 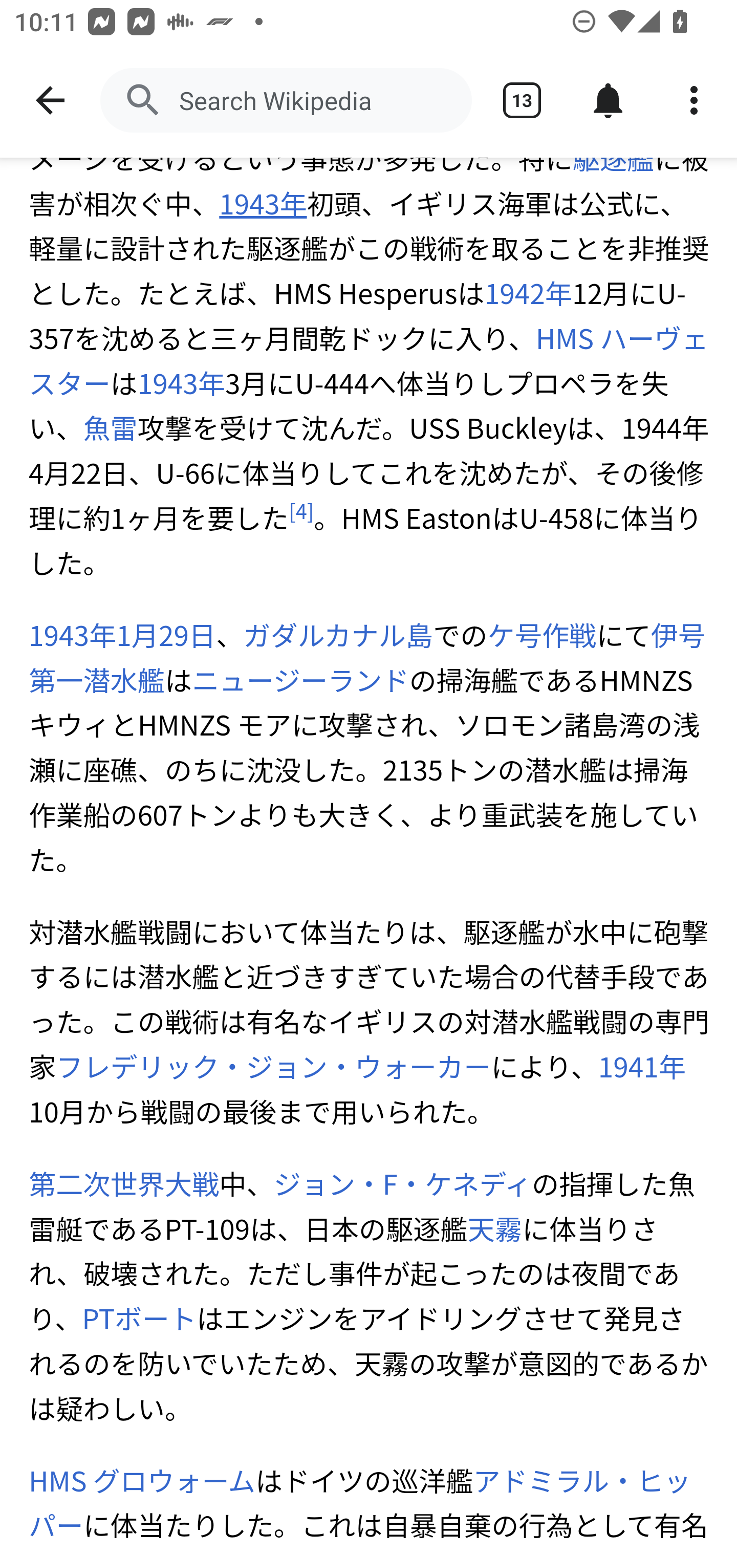 I want to click on 1941年, so click(x=641, y=1066).